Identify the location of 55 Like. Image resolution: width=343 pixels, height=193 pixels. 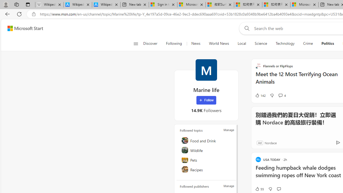
(259, 189).